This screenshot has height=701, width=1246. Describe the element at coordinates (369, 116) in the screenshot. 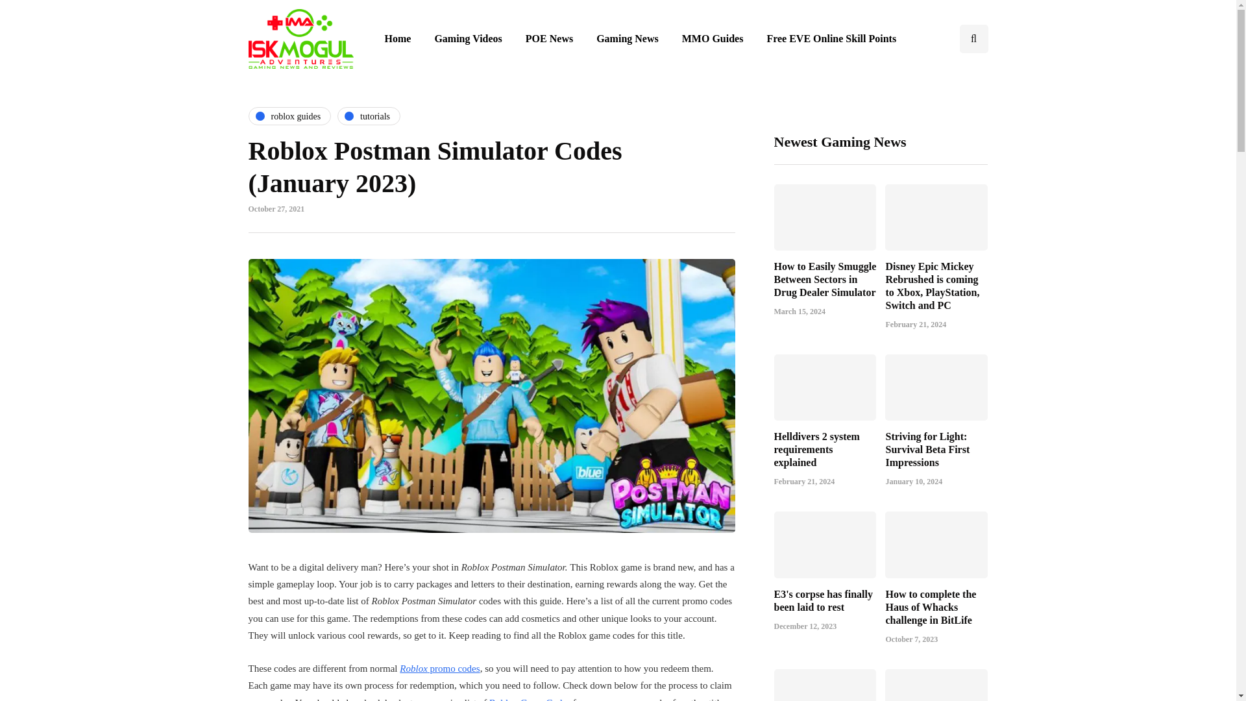

I see `tutorials` at that location.